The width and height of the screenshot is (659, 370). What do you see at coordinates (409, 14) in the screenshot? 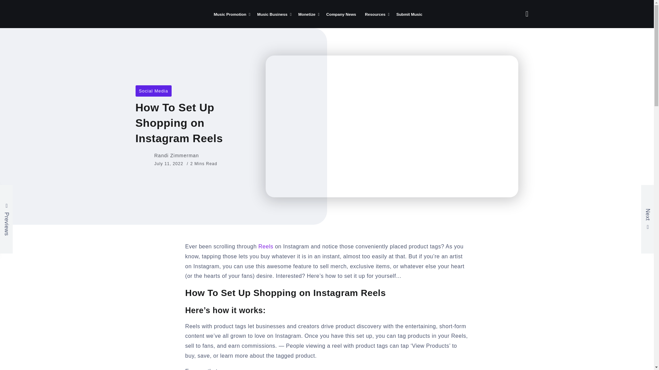
I see `Submit Music` at bounding box center [409, 14].